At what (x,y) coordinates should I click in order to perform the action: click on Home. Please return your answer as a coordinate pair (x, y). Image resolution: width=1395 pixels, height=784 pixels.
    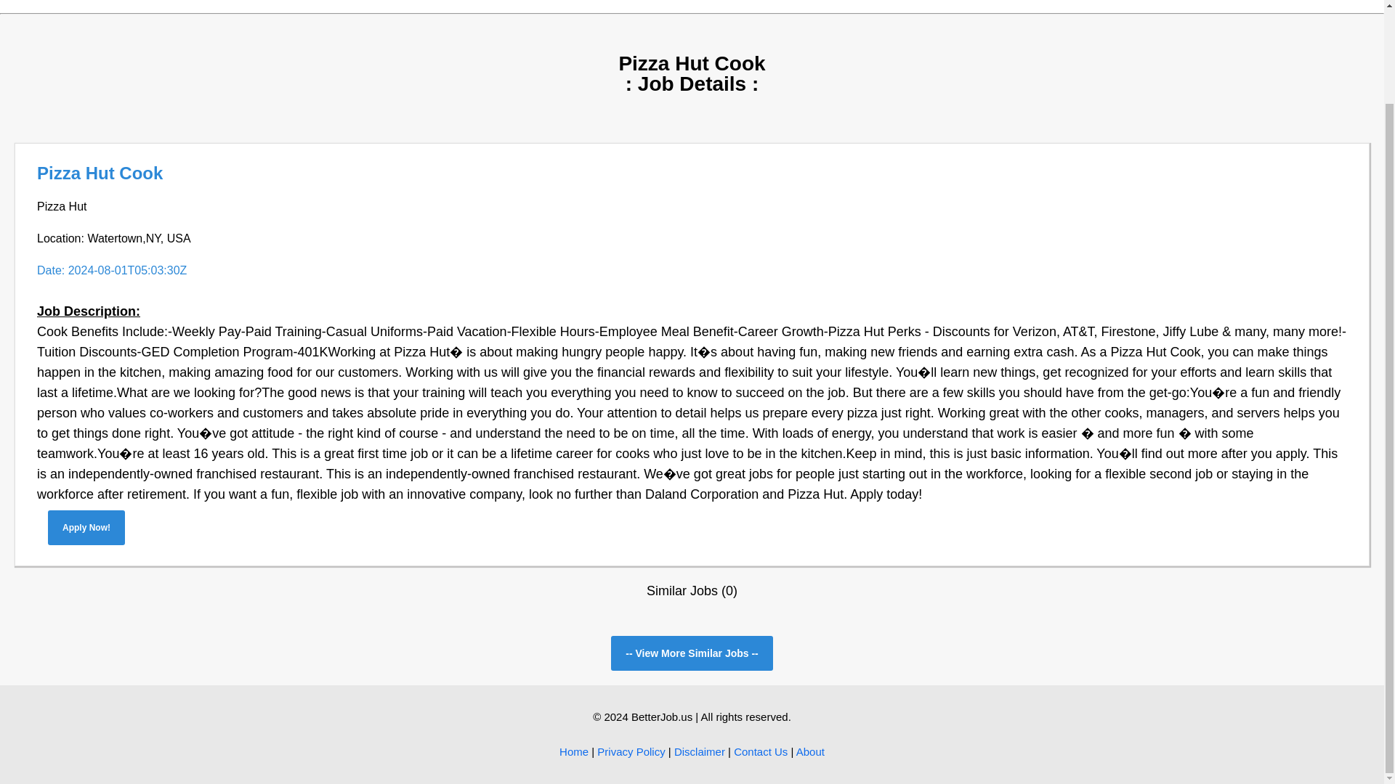
    Looking at the image, I should click on (574, 752).